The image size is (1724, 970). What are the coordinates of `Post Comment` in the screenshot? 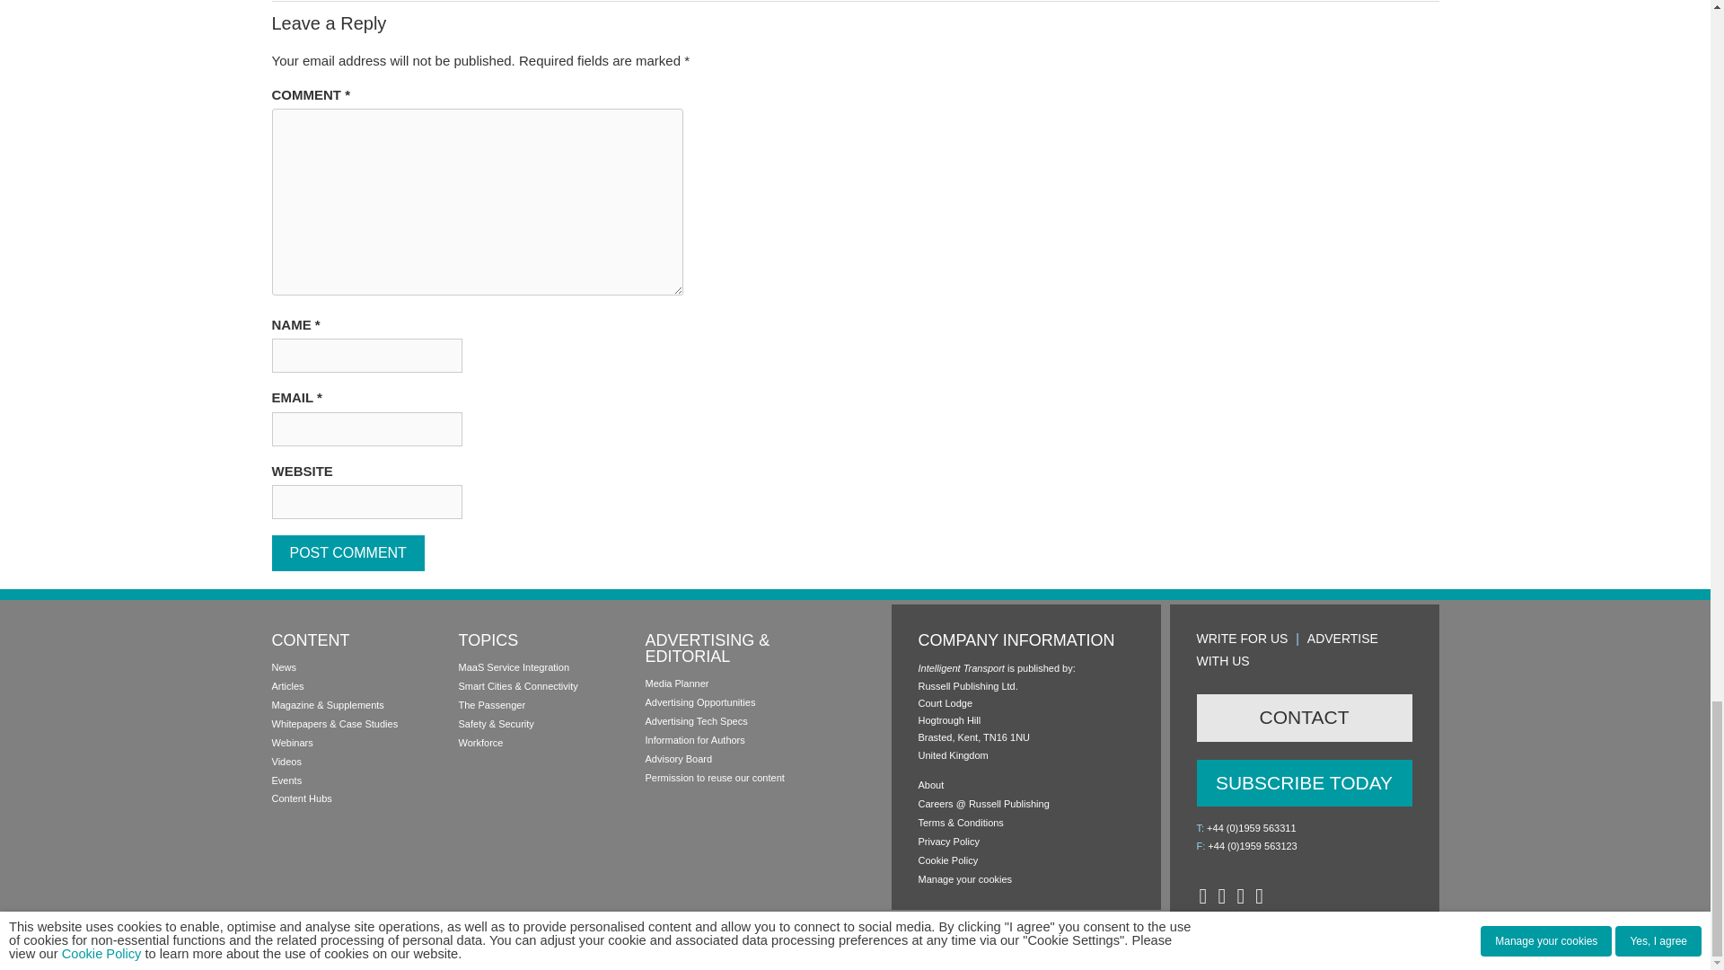 It's located at (347, 553).